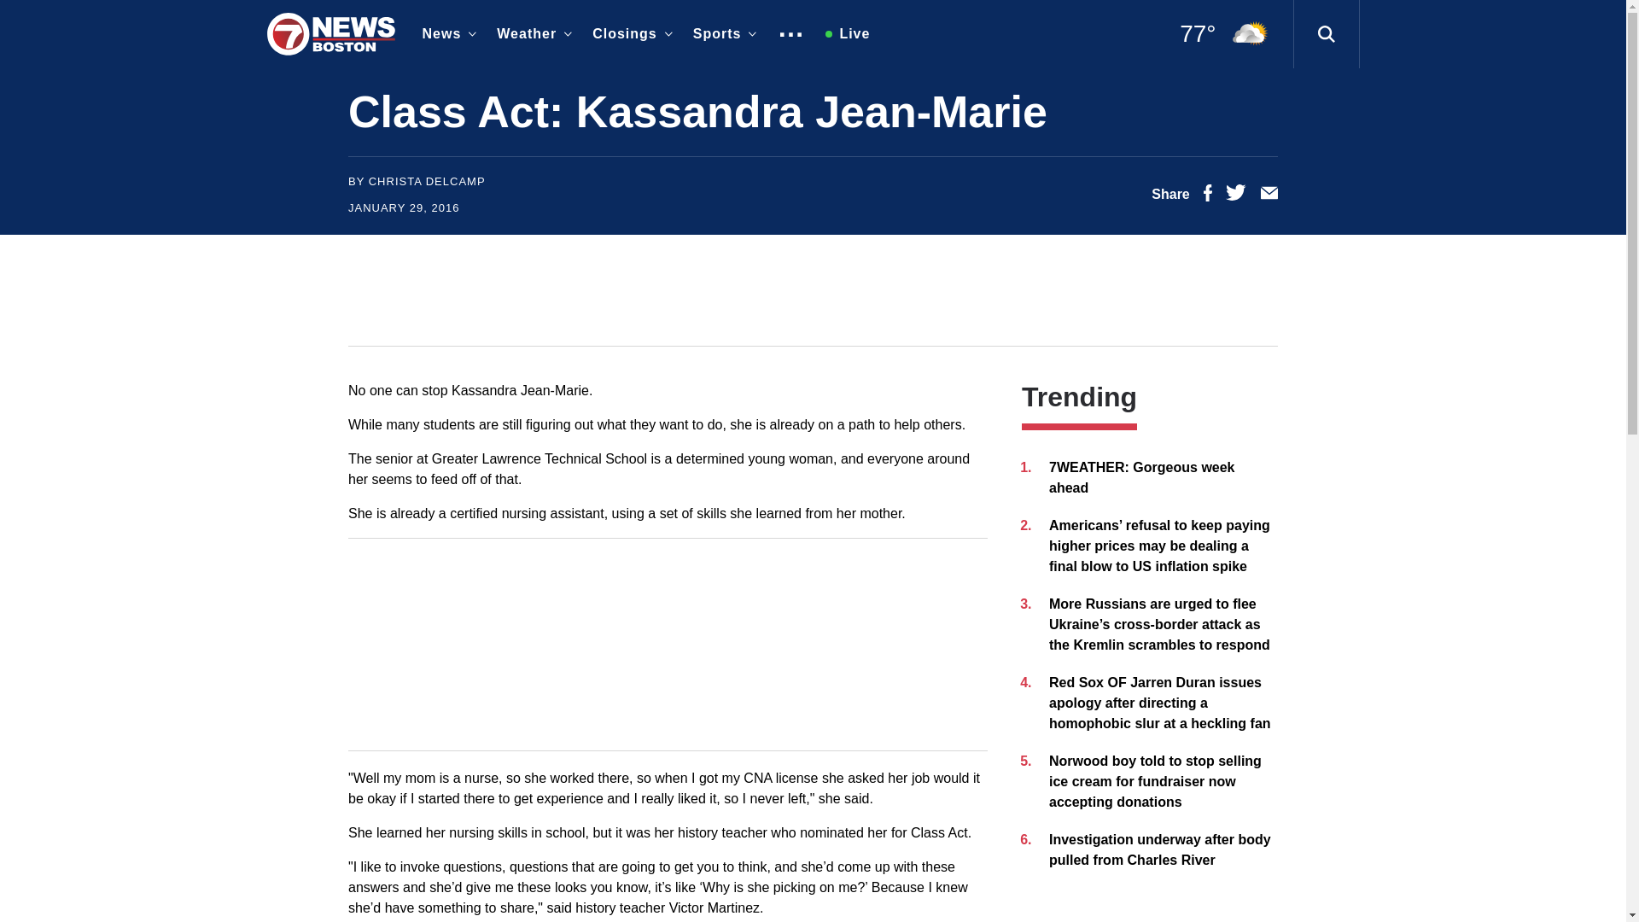 The height and width of the screenshot is (922, 1639). I want to click on Sports, so click(721, 34).